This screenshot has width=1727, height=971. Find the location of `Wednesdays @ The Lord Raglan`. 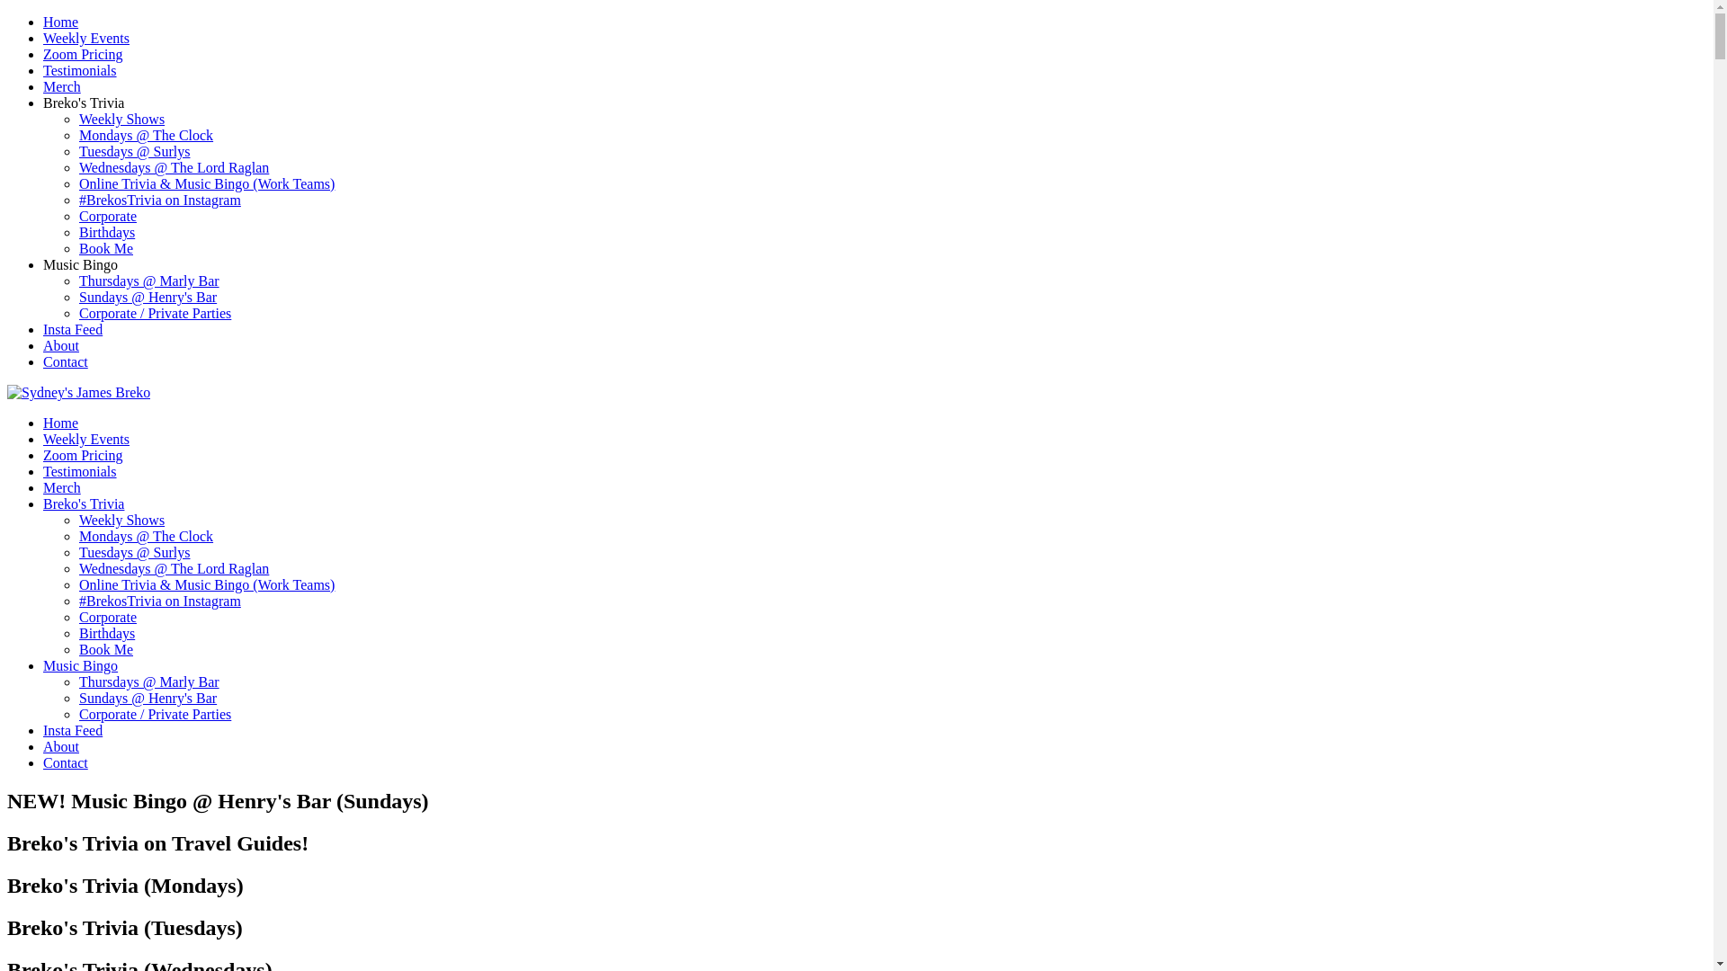

Wednesdays @ The Lord Raglan is located at coordinates (174, 167).